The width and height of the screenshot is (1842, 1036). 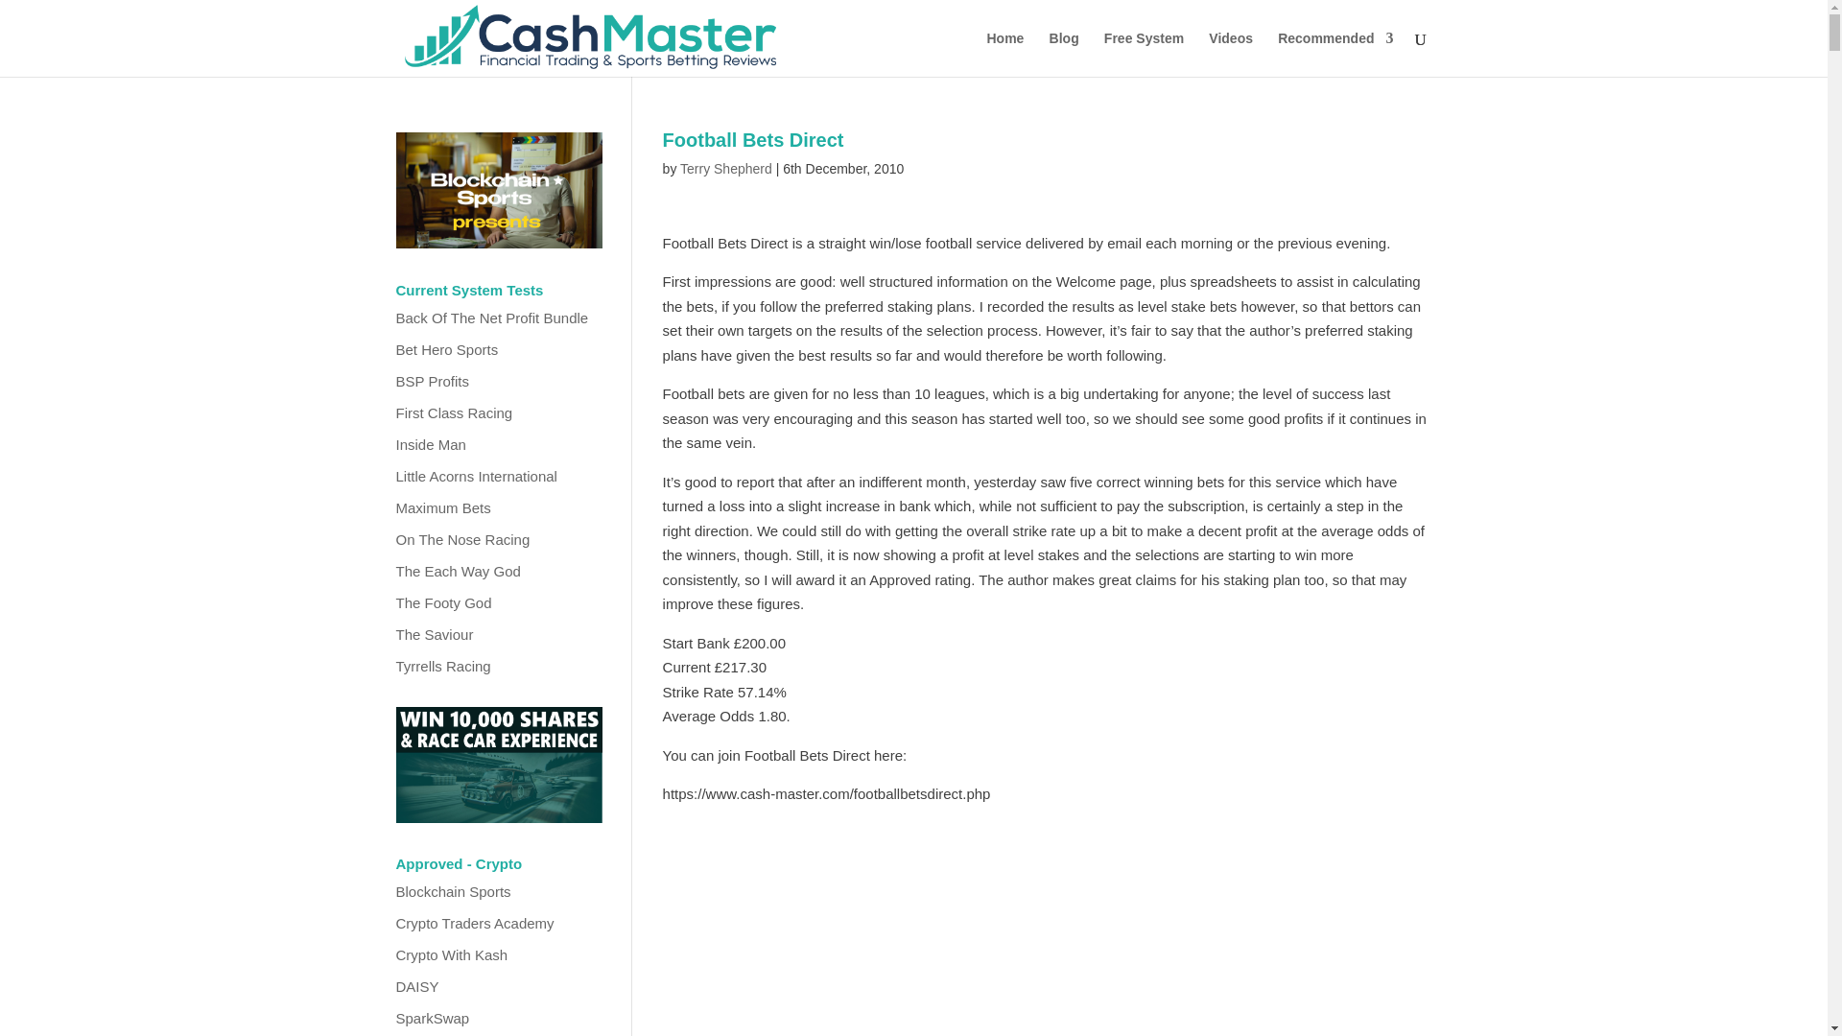 What do you see at coordinates (1144, 54) in the screenshot?
I see `Free System` at bounding box center [1144, 54].